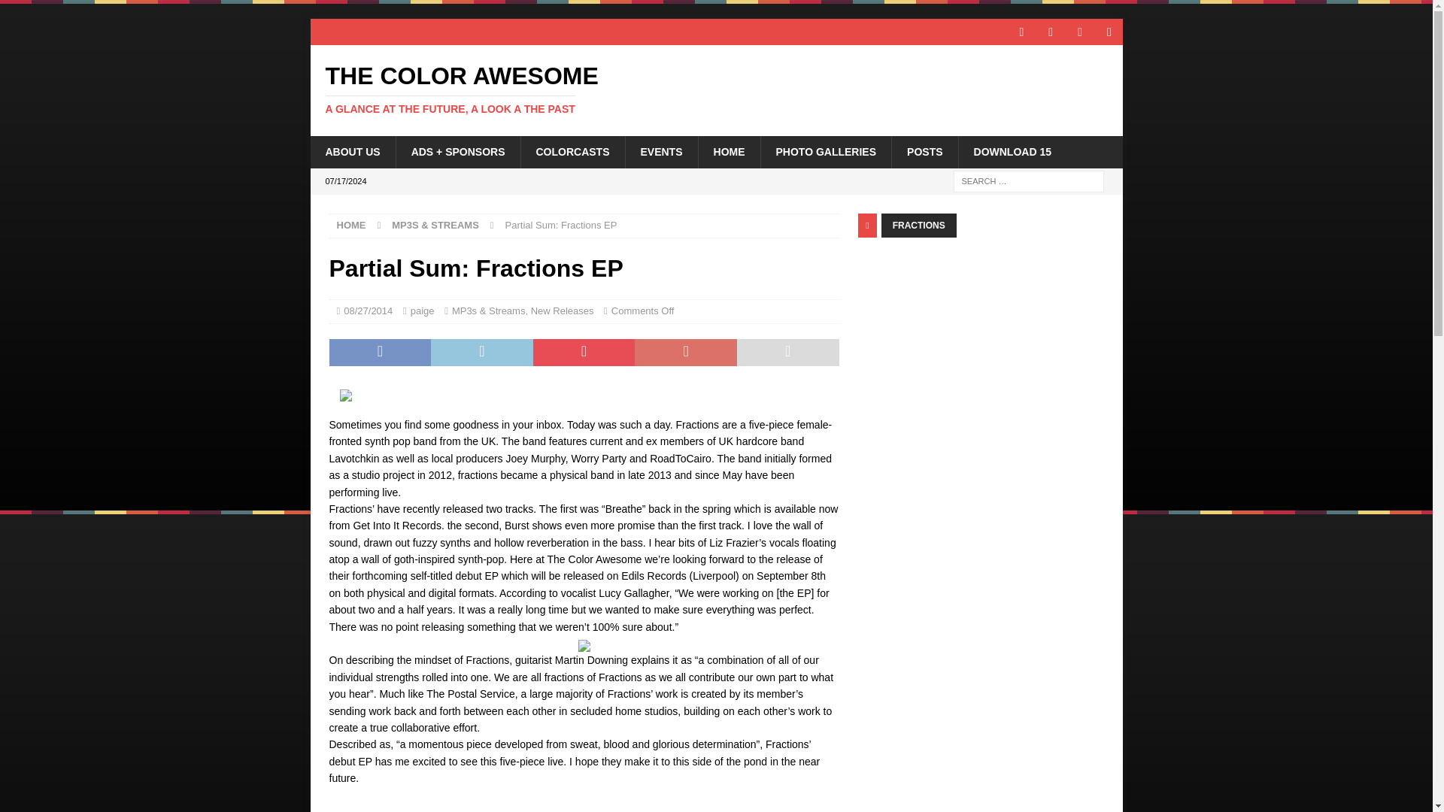 Image resolution: width=1444 pixels, height=812 pixels. Describe the element at coordinates (1012, 152) in the screenshot. I see `DOWNLOAD 15` at that location.